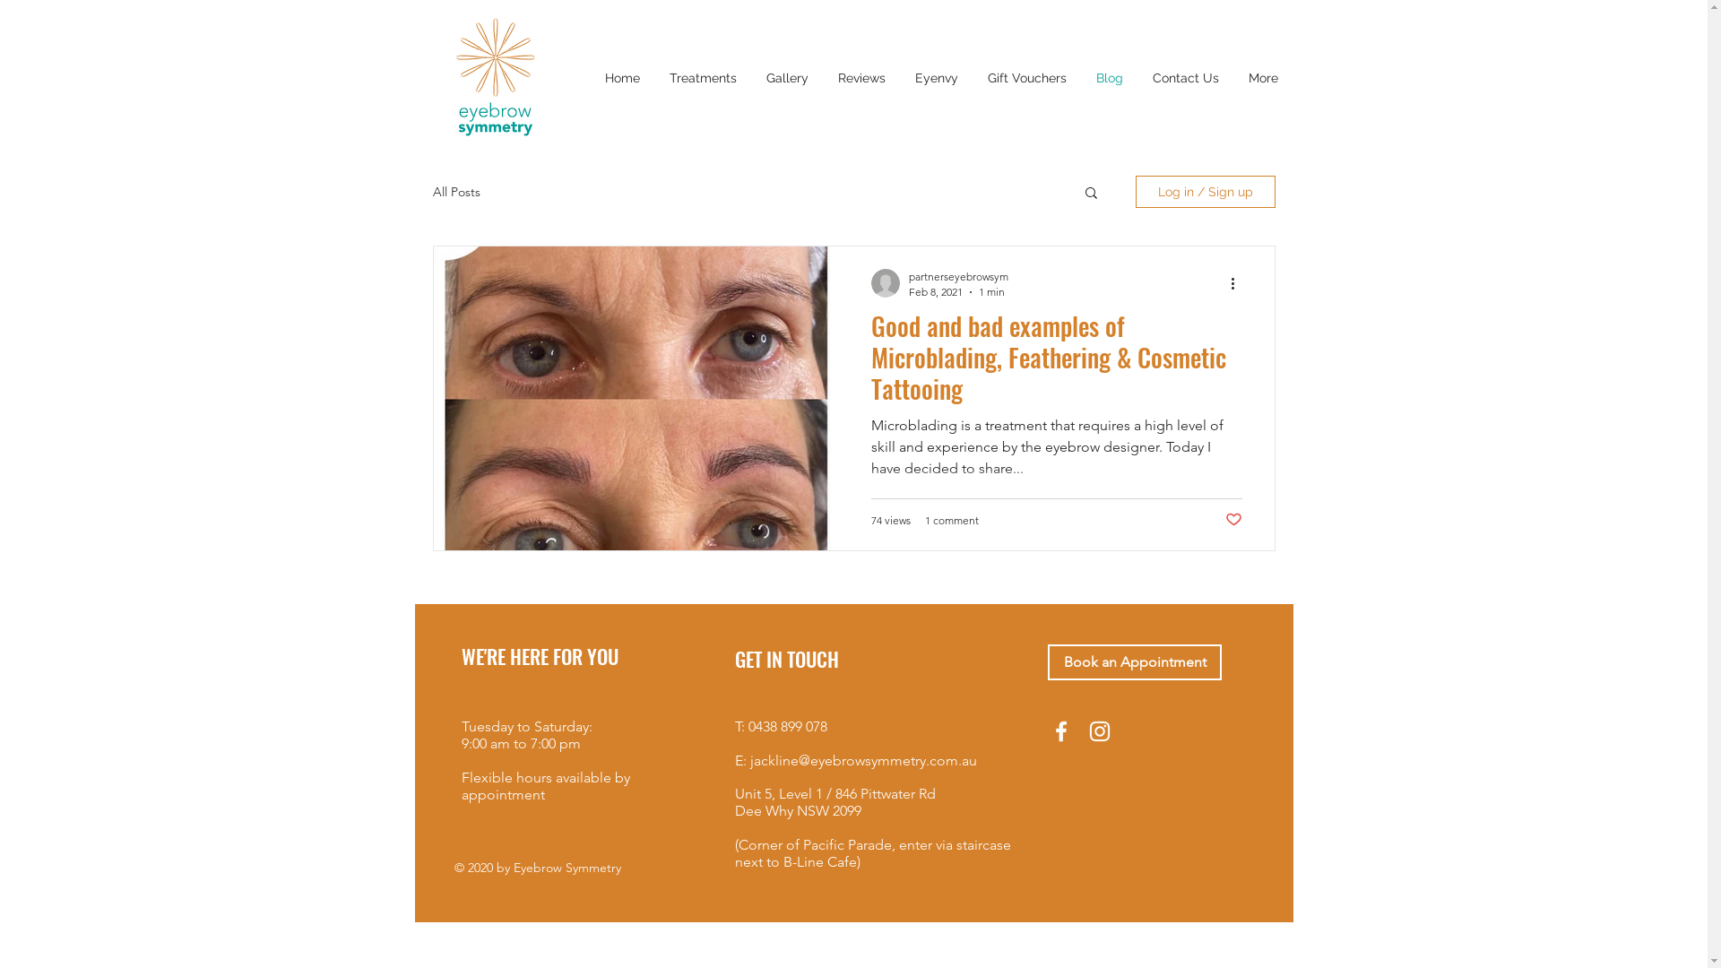 Image resolution: width=1721 pixels, height=968 pixels. What do you see at coordinates (861, 78) in the screenshot?
I see `Reviews` at bounding box center [861, 78].